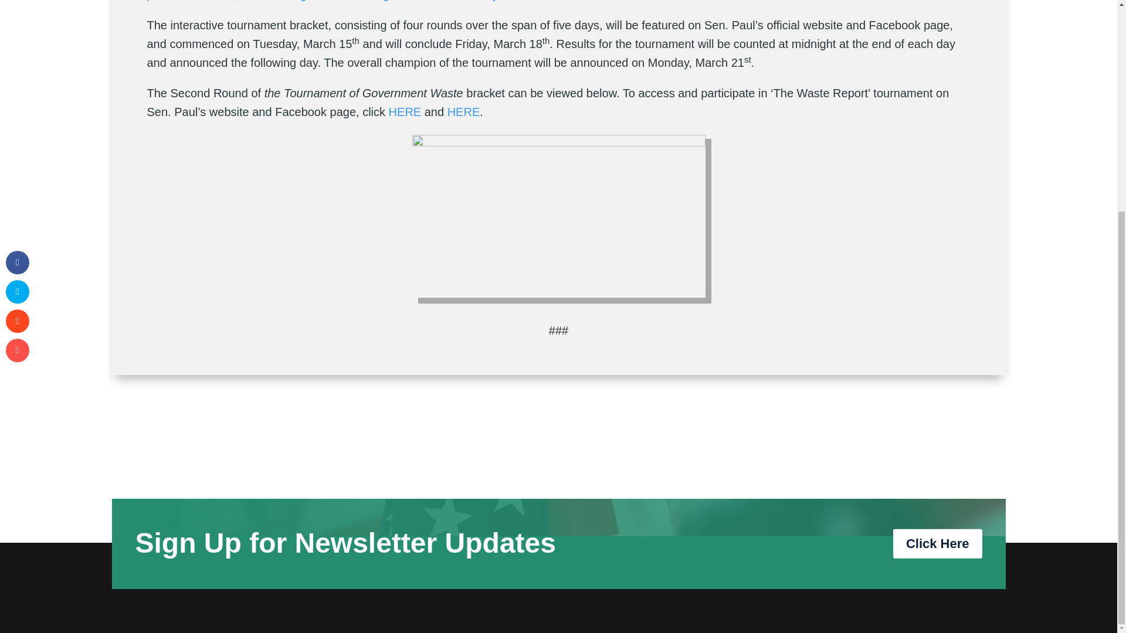 Image resolution: width=1126 pixels, height=633 pixels. Describe the element at coordinates (463, 111) in the screenshot. I see `HERE` at that location.